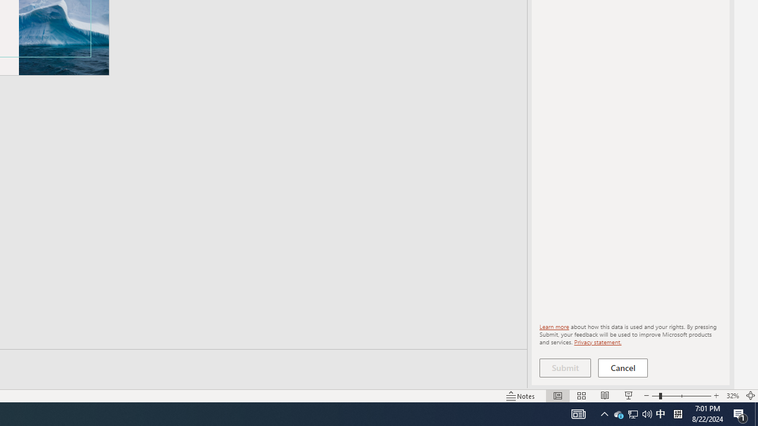  I want to click on Privacy statement., so click(597, 341).